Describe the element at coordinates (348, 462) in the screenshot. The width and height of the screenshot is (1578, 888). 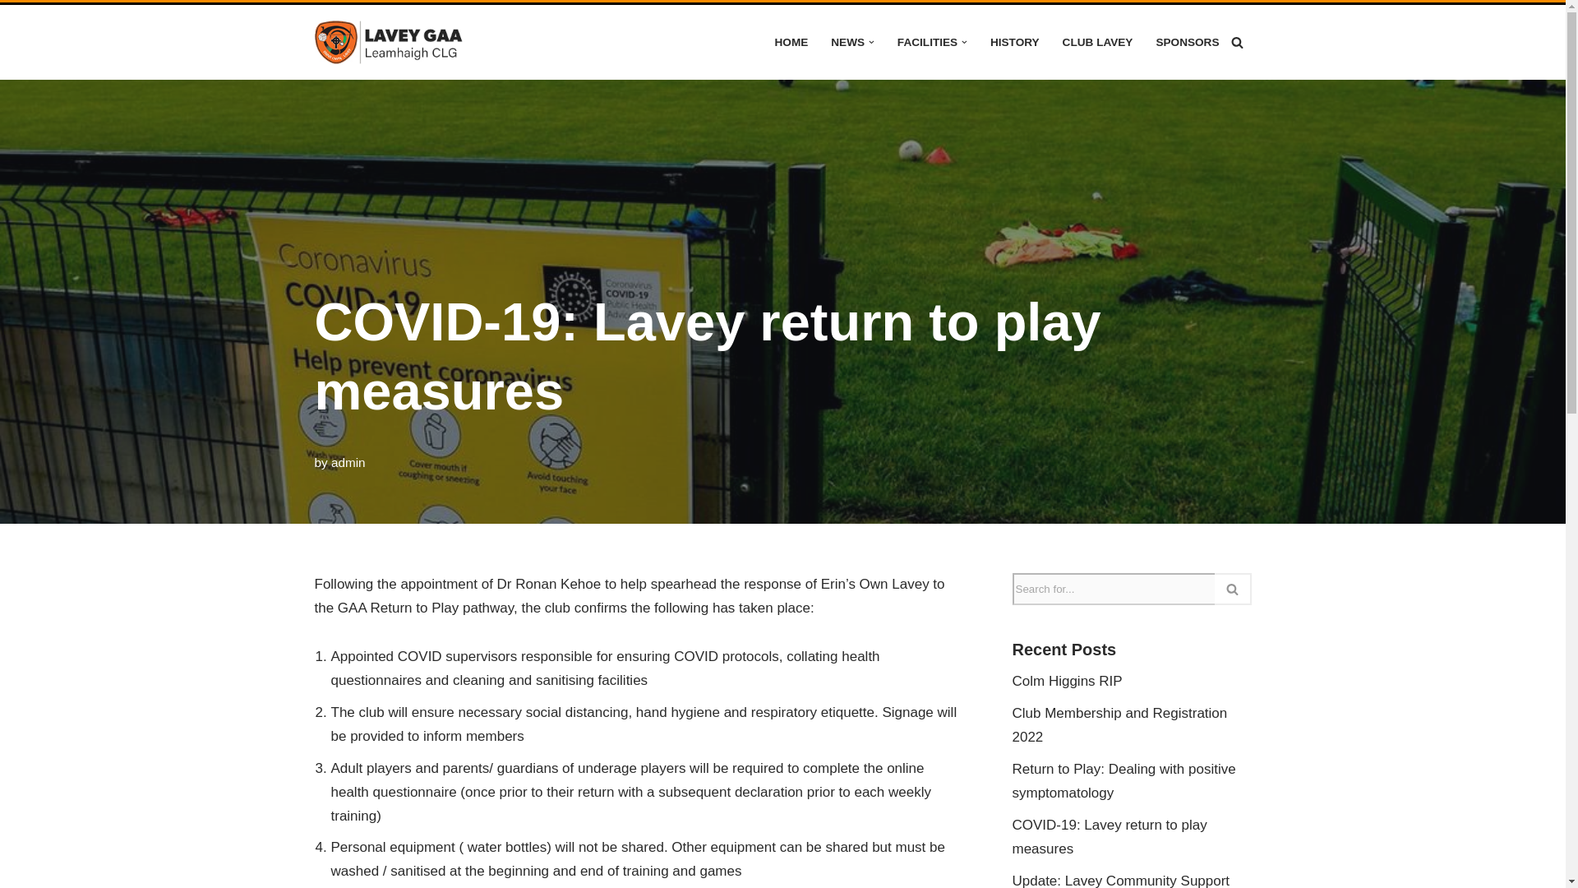
I see `Posts by admin` at that location.